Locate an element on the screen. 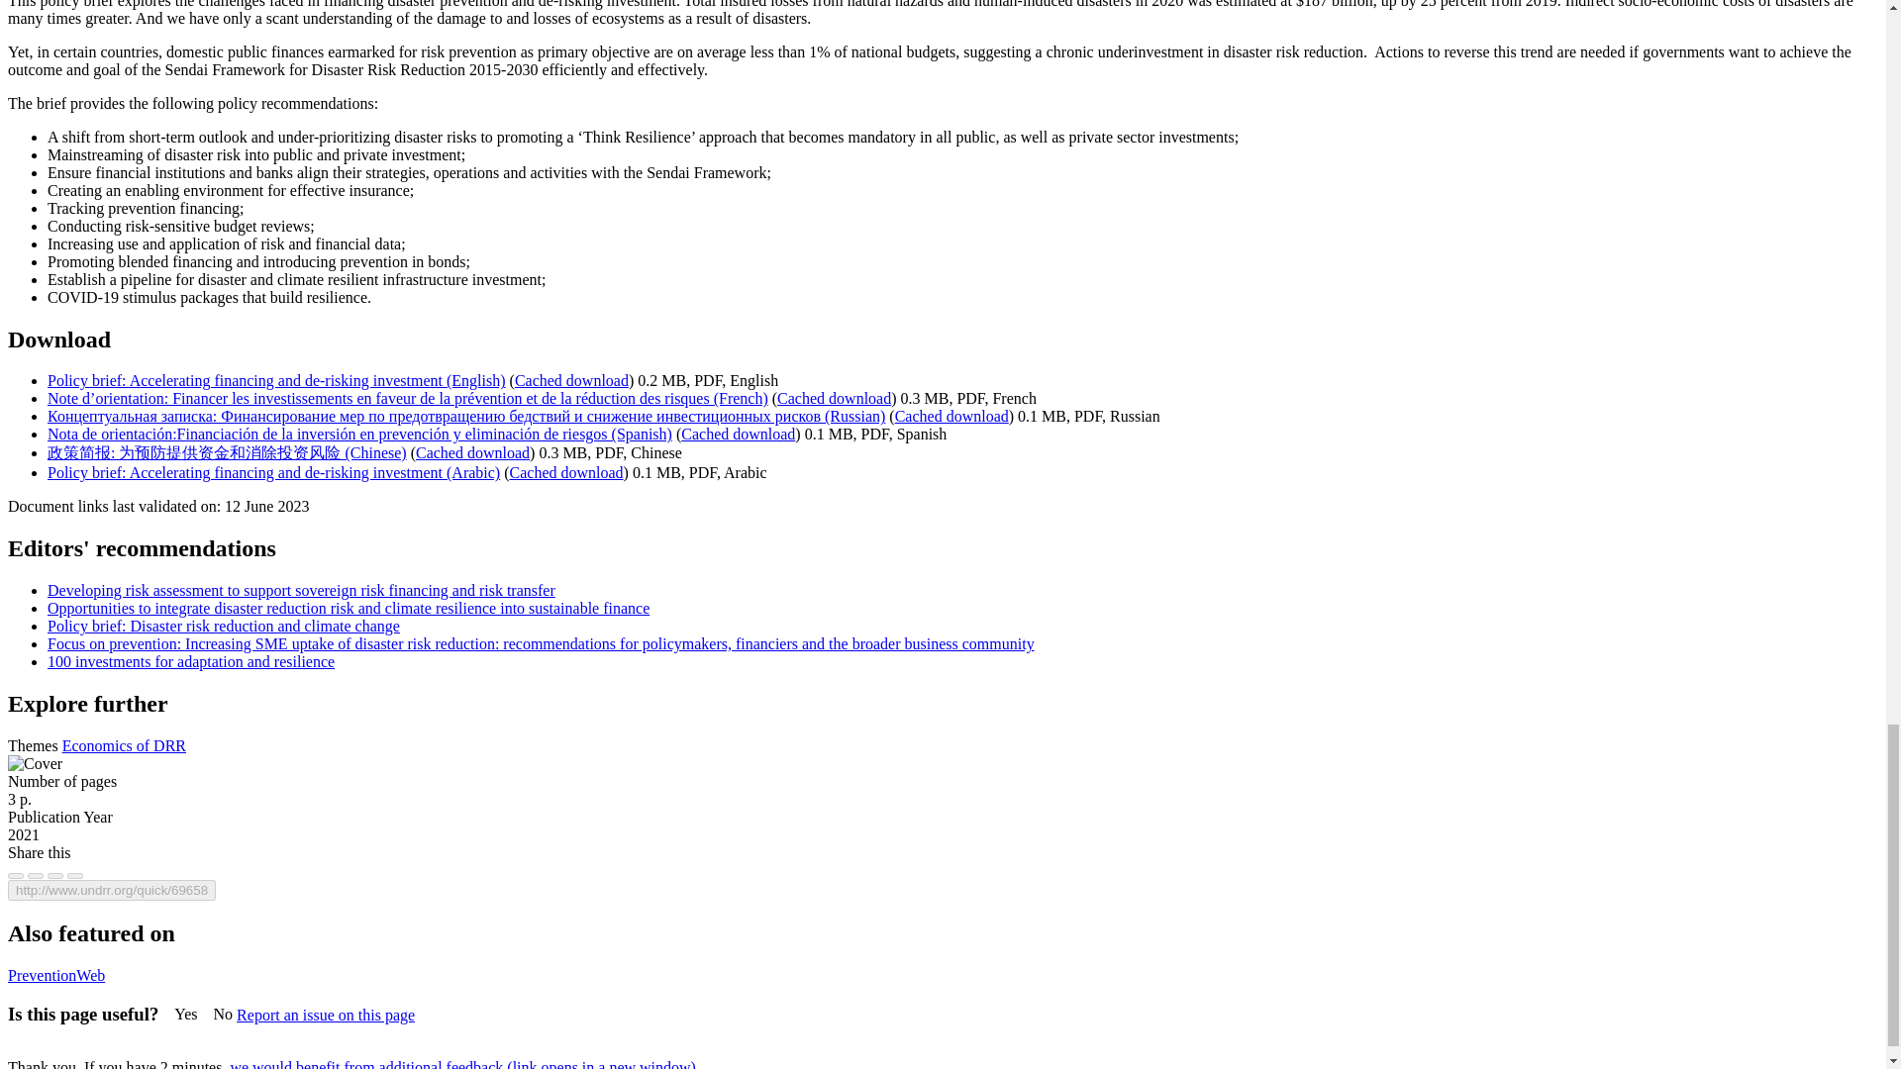 The image size is (1901, 1069). Share on Twitter is located at coordinates (36, 875).